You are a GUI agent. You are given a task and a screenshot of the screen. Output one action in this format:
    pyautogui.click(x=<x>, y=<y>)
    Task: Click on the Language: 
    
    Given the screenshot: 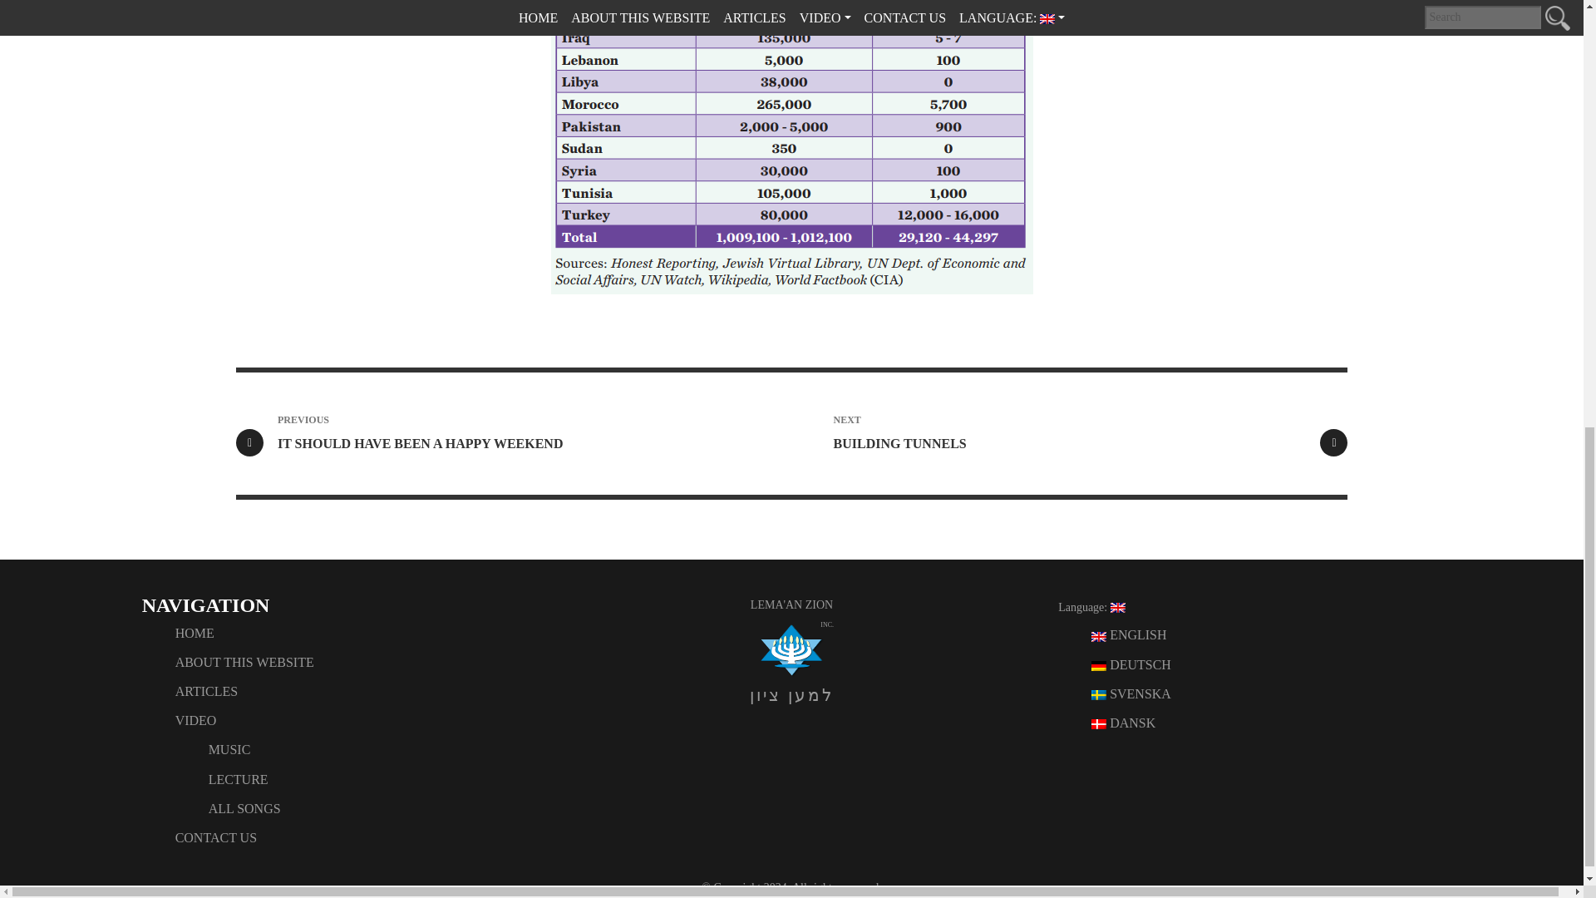 What is the action you would take?
    pyautogui.click(x=206, y=691)
    